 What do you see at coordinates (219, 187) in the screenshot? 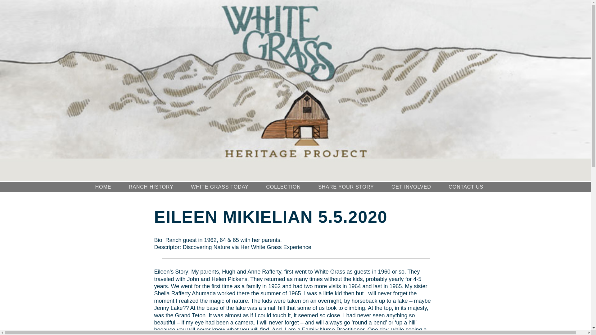
I see `WHITE GRASS TODAY` at bounding box center [219, 187].